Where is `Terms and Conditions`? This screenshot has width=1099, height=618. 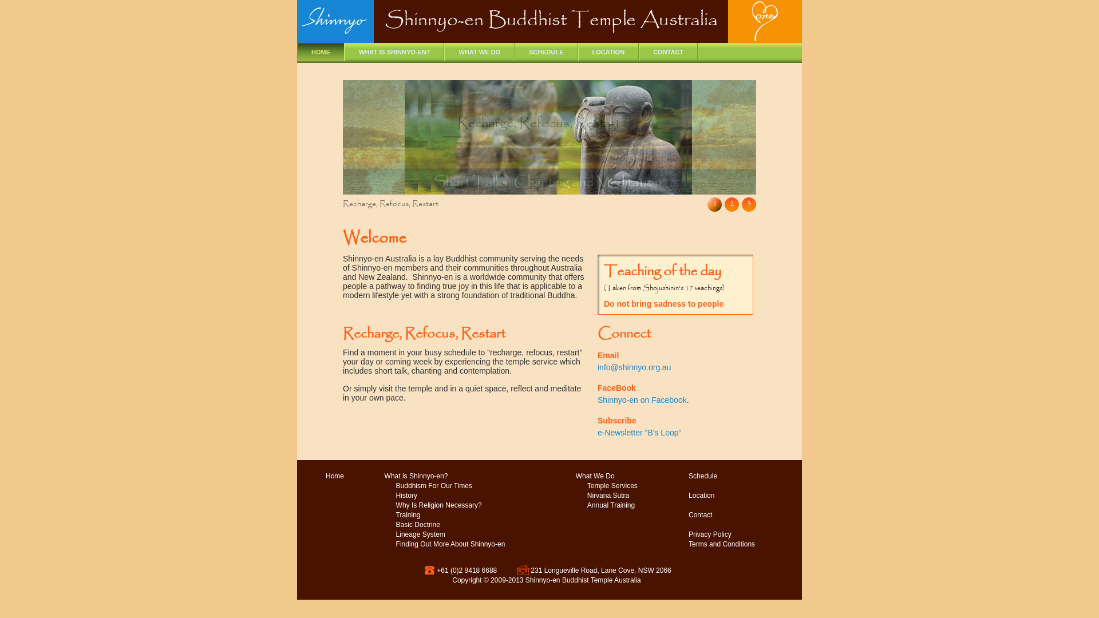 Terms and Conditions is located at coordinates (722, 545).